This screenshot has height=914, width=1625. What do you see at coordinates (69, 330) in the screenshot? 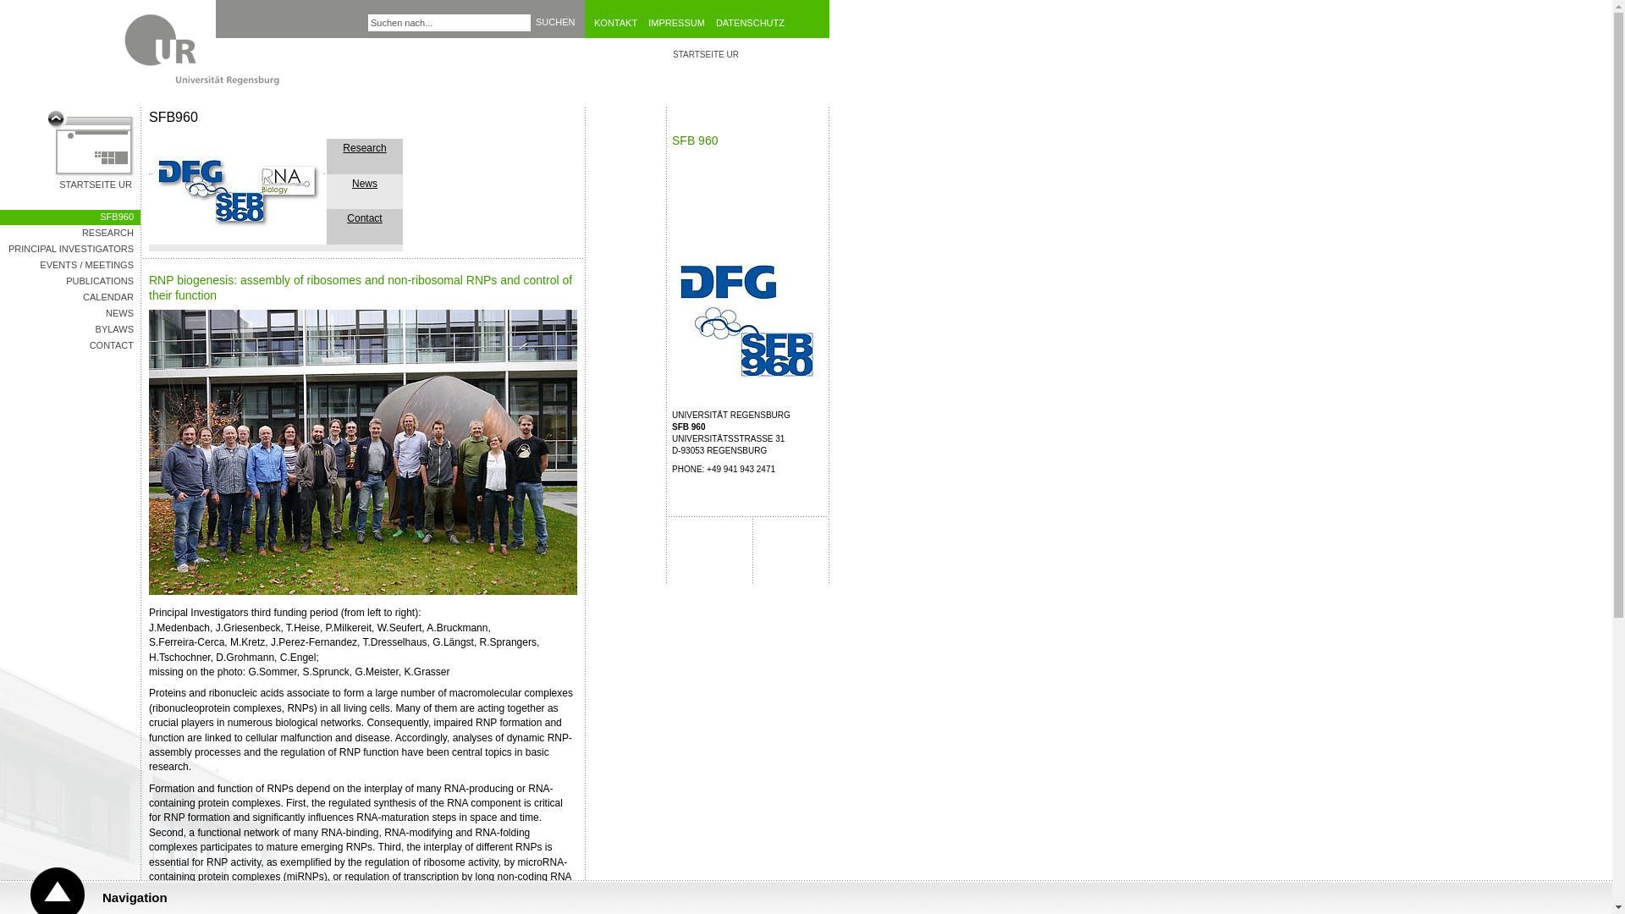
I see `suchen` at bounding box center [69, 330].